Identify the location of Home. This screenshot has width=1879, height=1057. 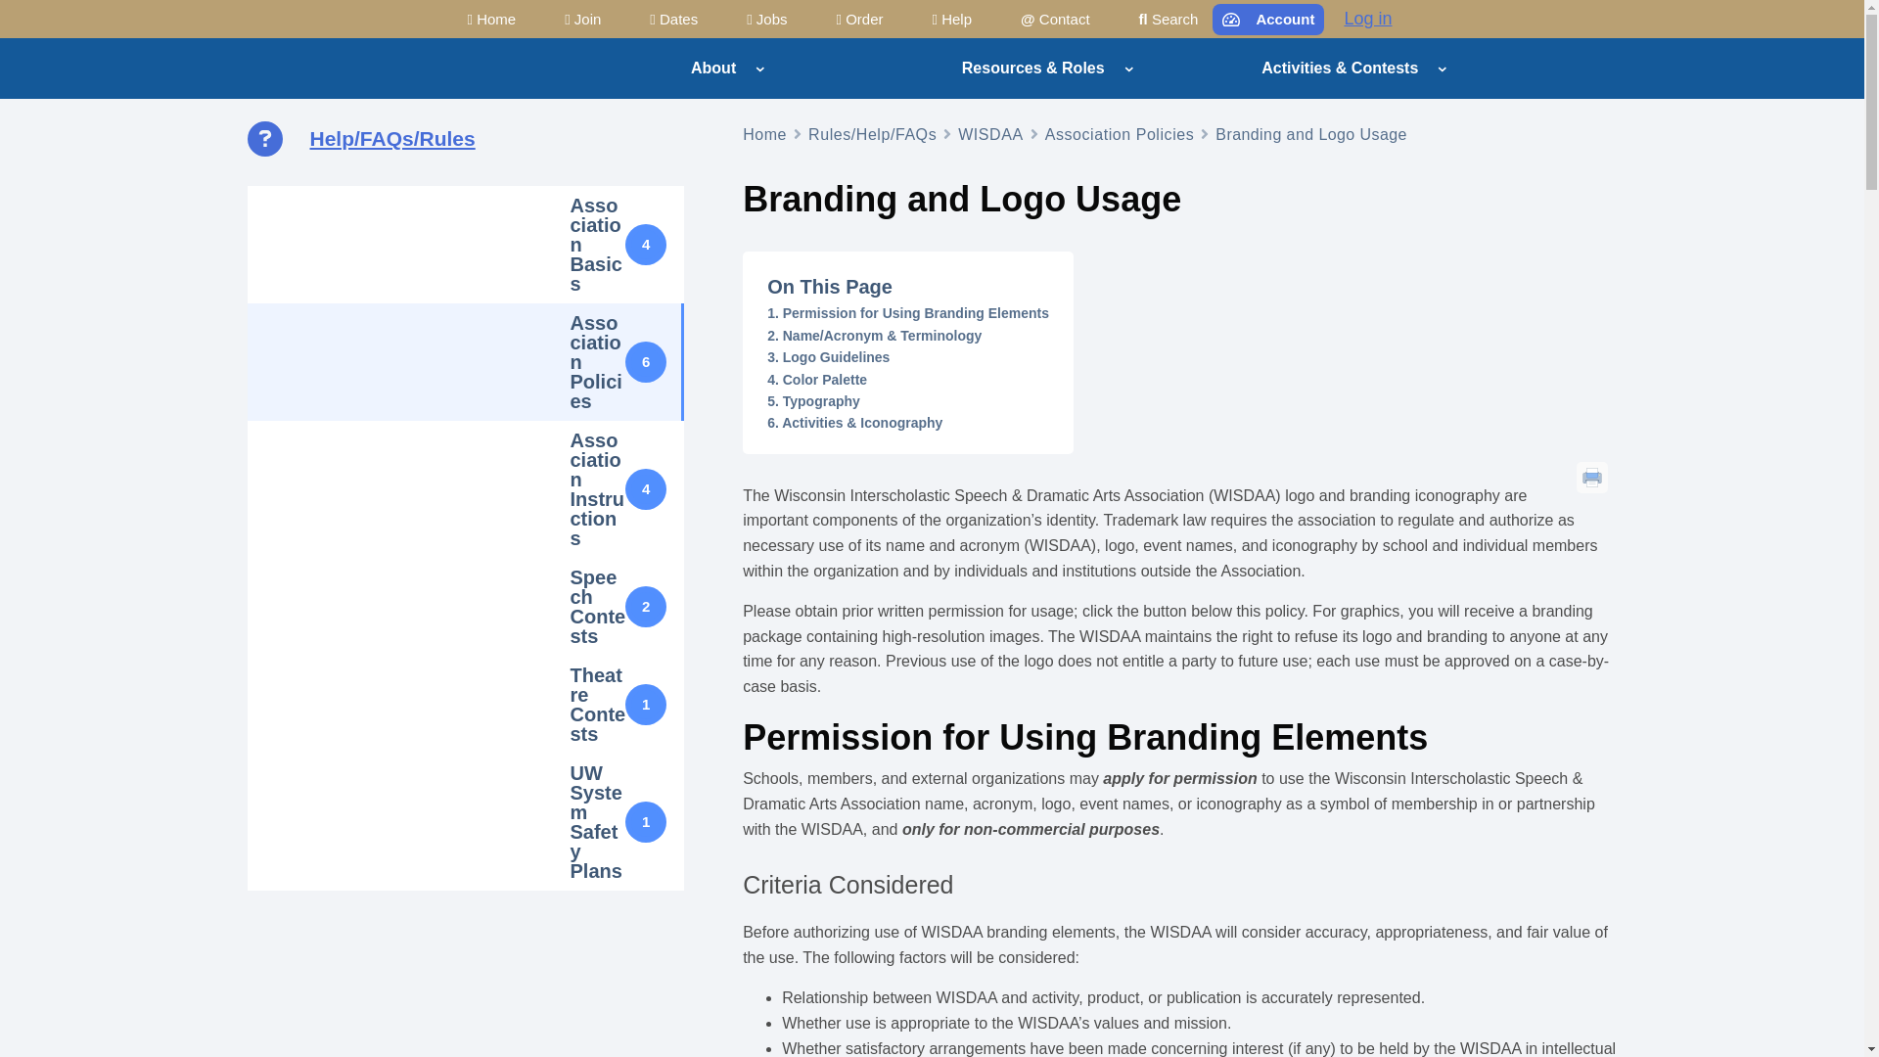
(764, 135).